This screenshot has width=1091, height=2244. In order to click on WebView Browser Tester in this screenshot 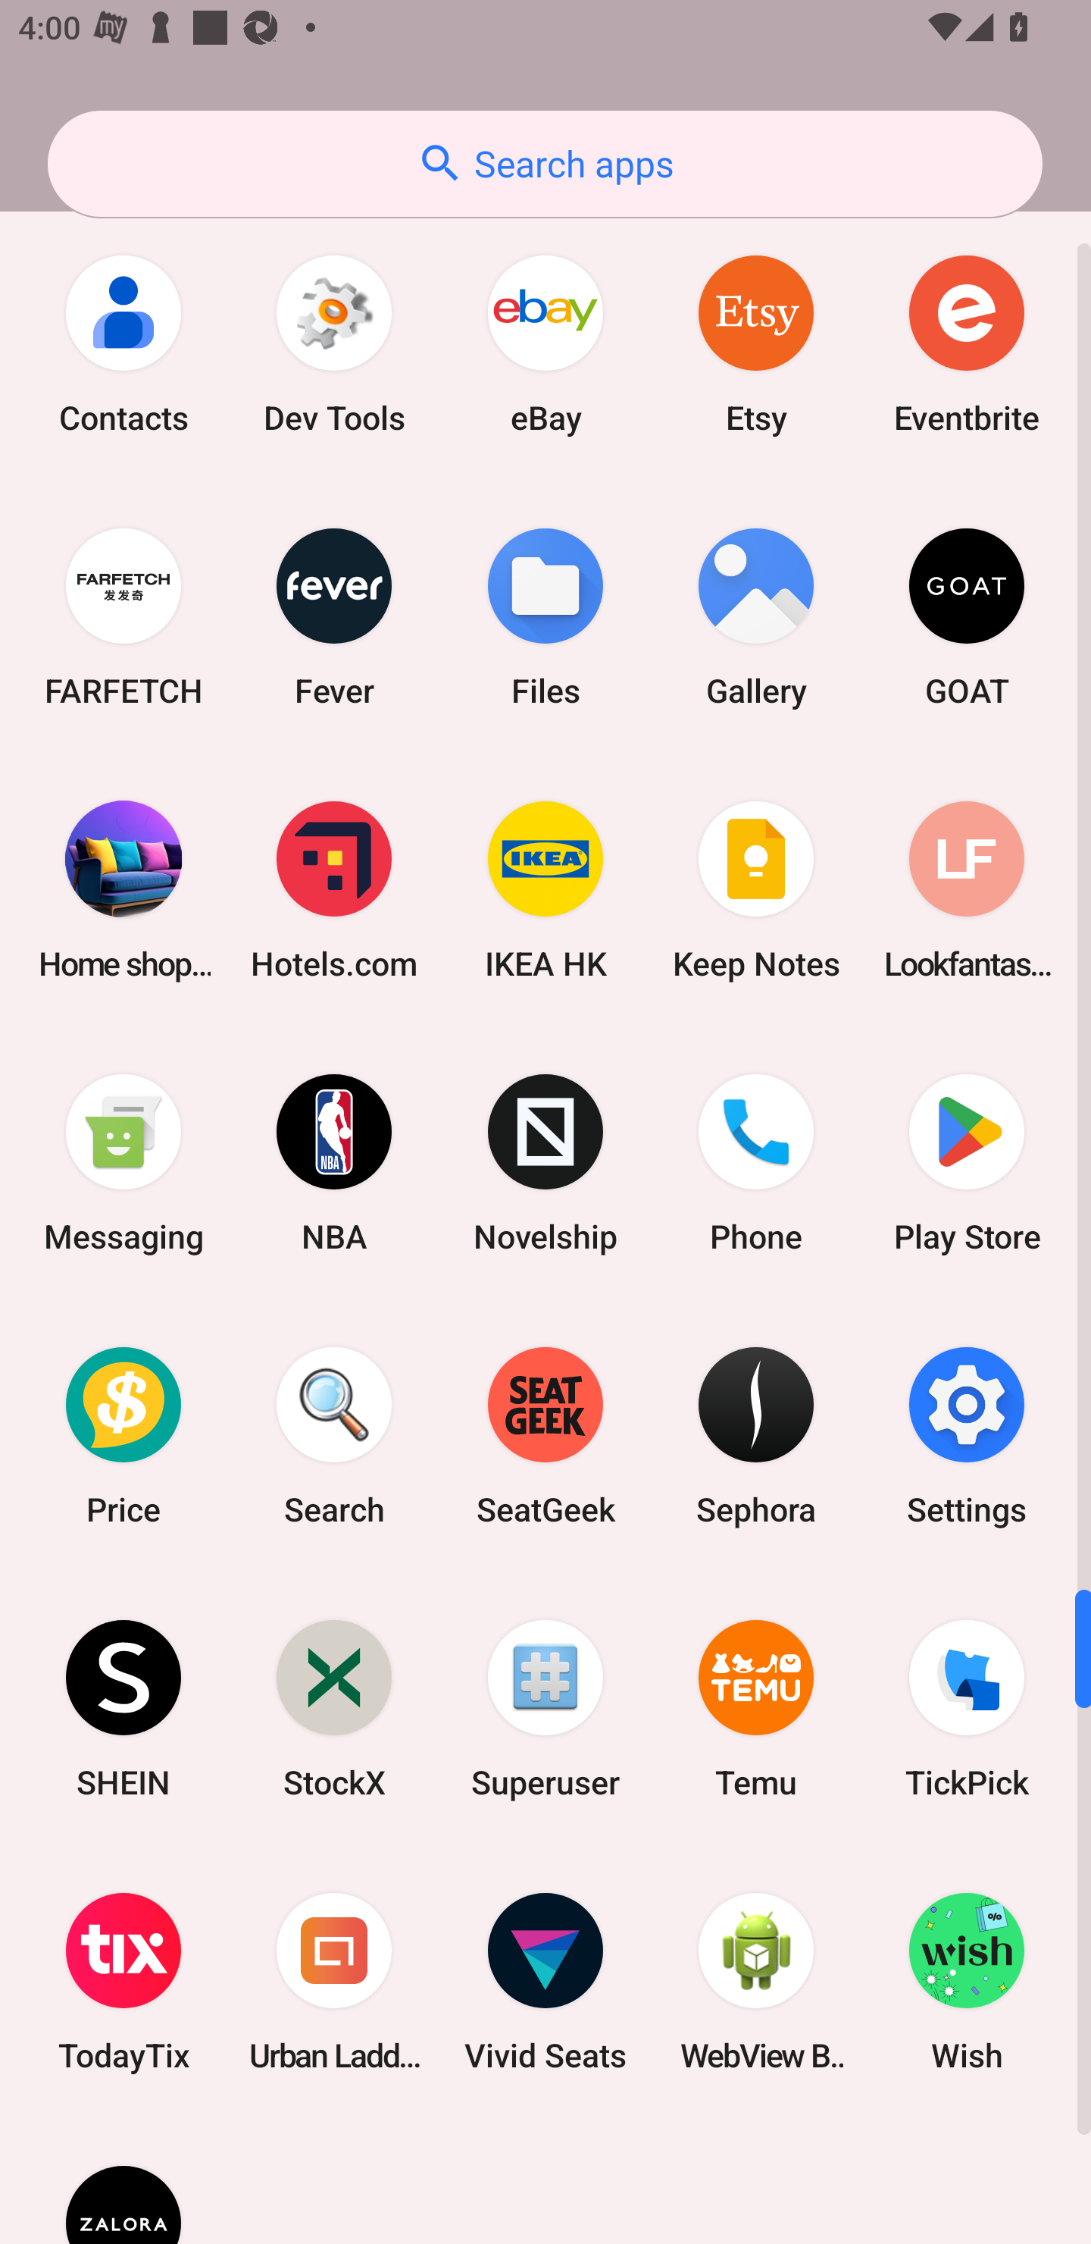, I will do `click(756, 1982)`.